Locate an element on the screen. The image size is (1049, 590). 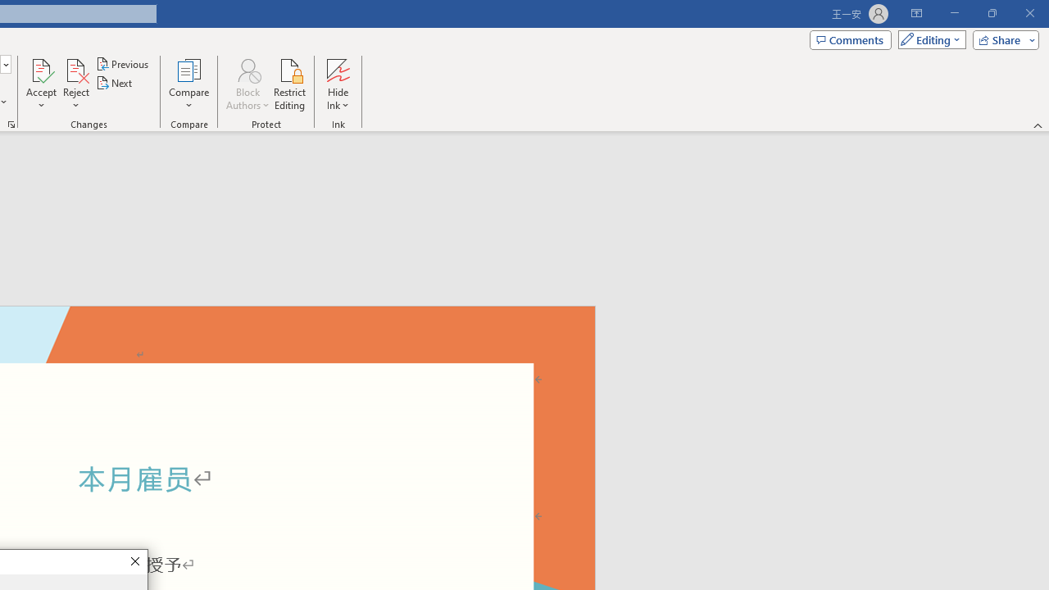
Block Authors is located at coordinates (247, 84).